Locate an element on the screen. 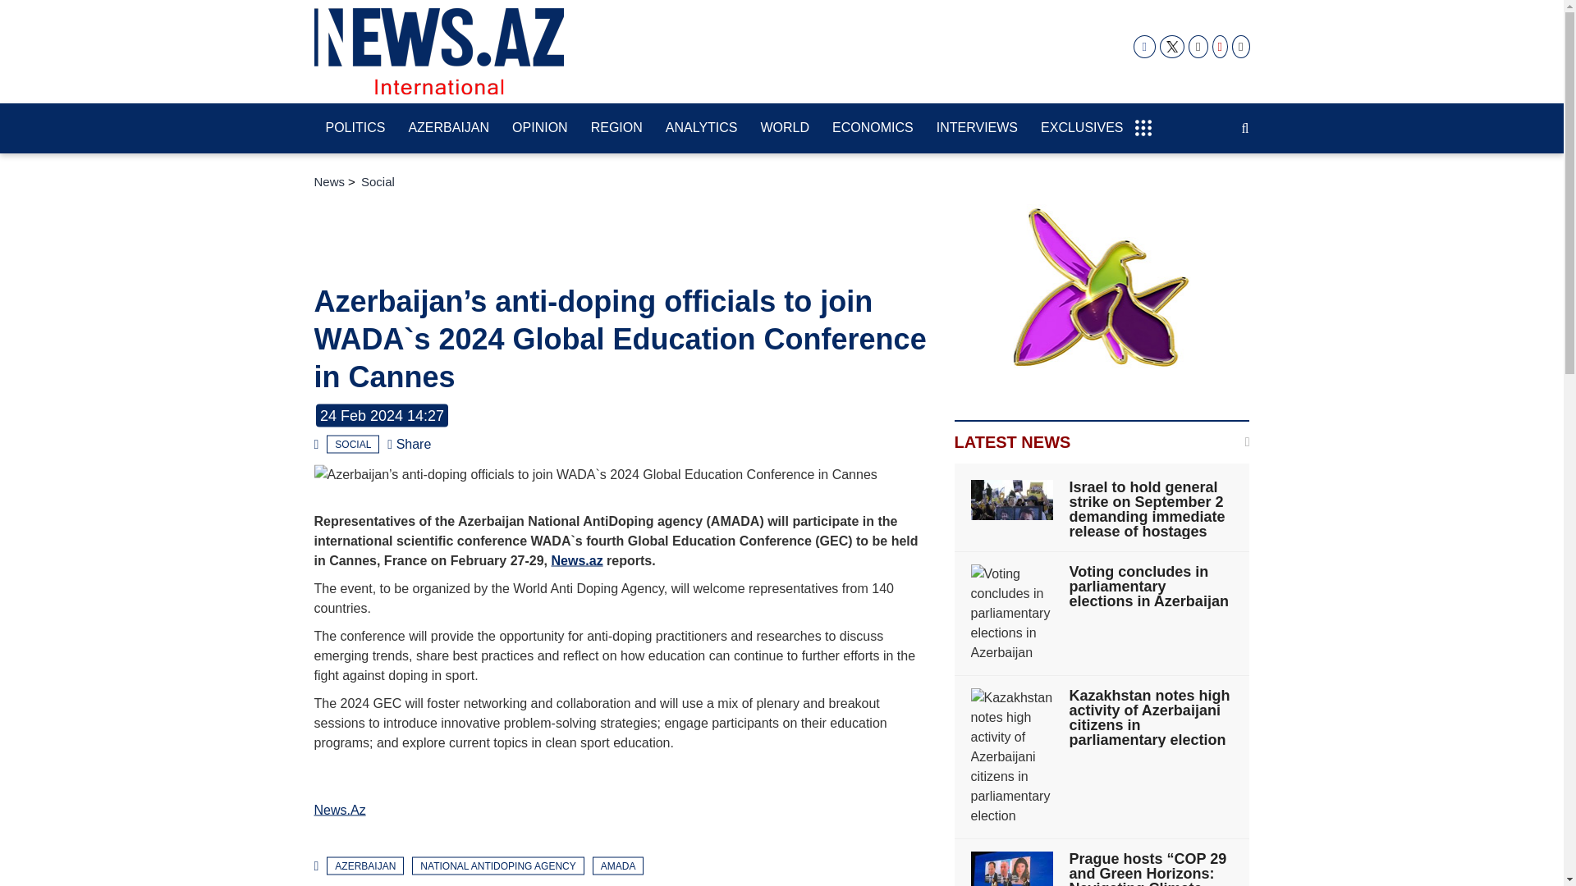  OPINION is located at coordinates (540, 129).